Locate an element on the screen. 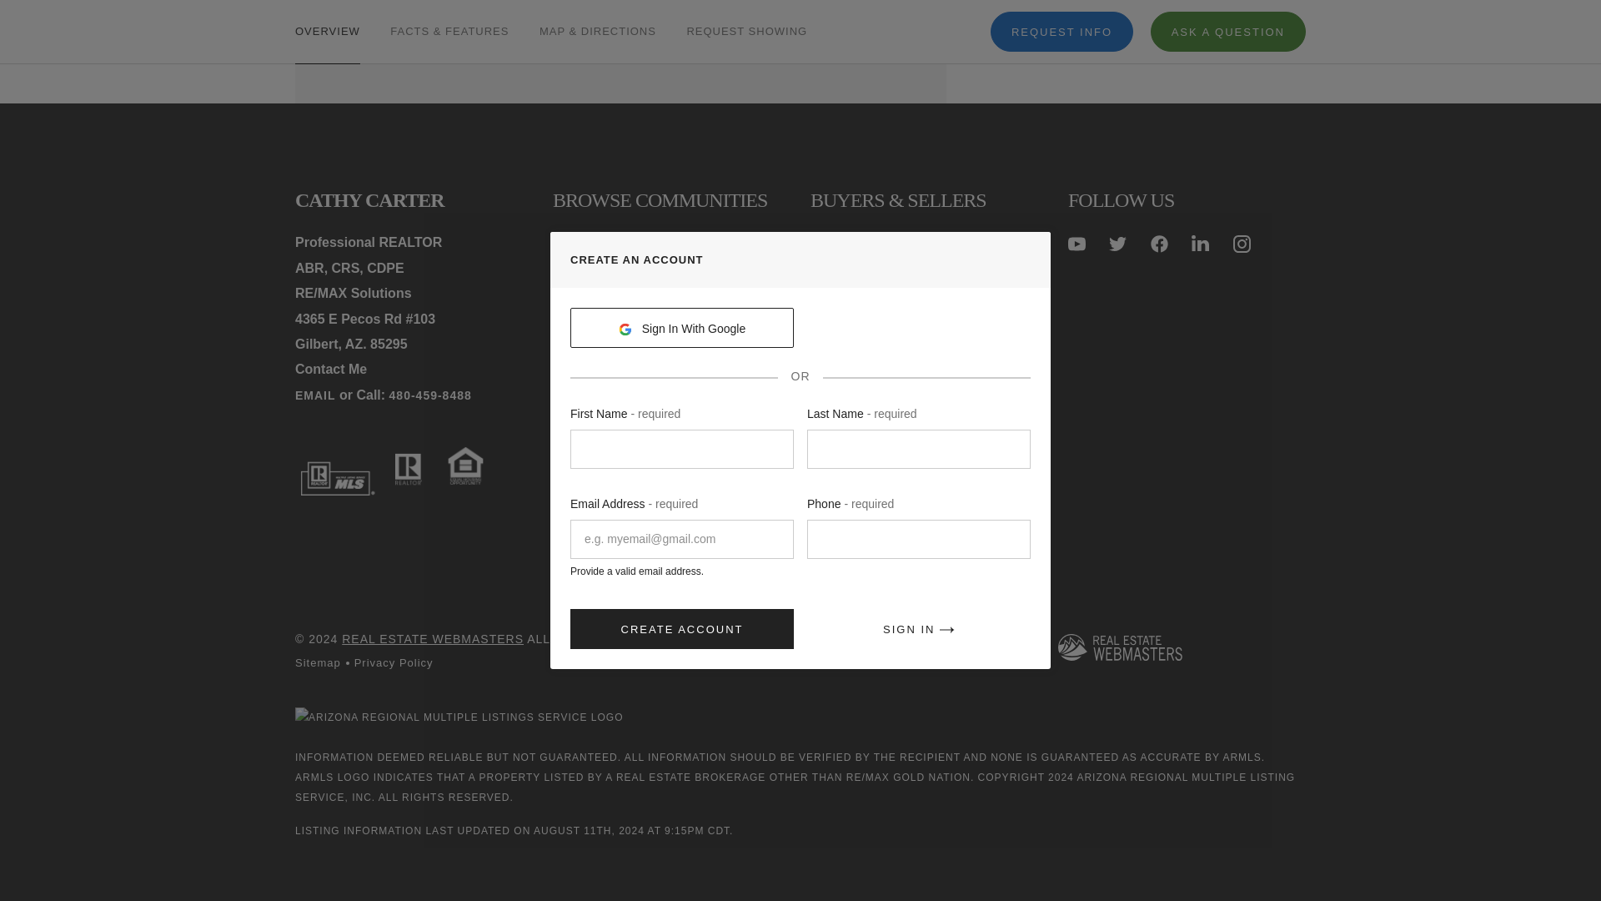 This screenshot has height=901, width=1601. LINKEDIN is located at coordinates (1199, 244).